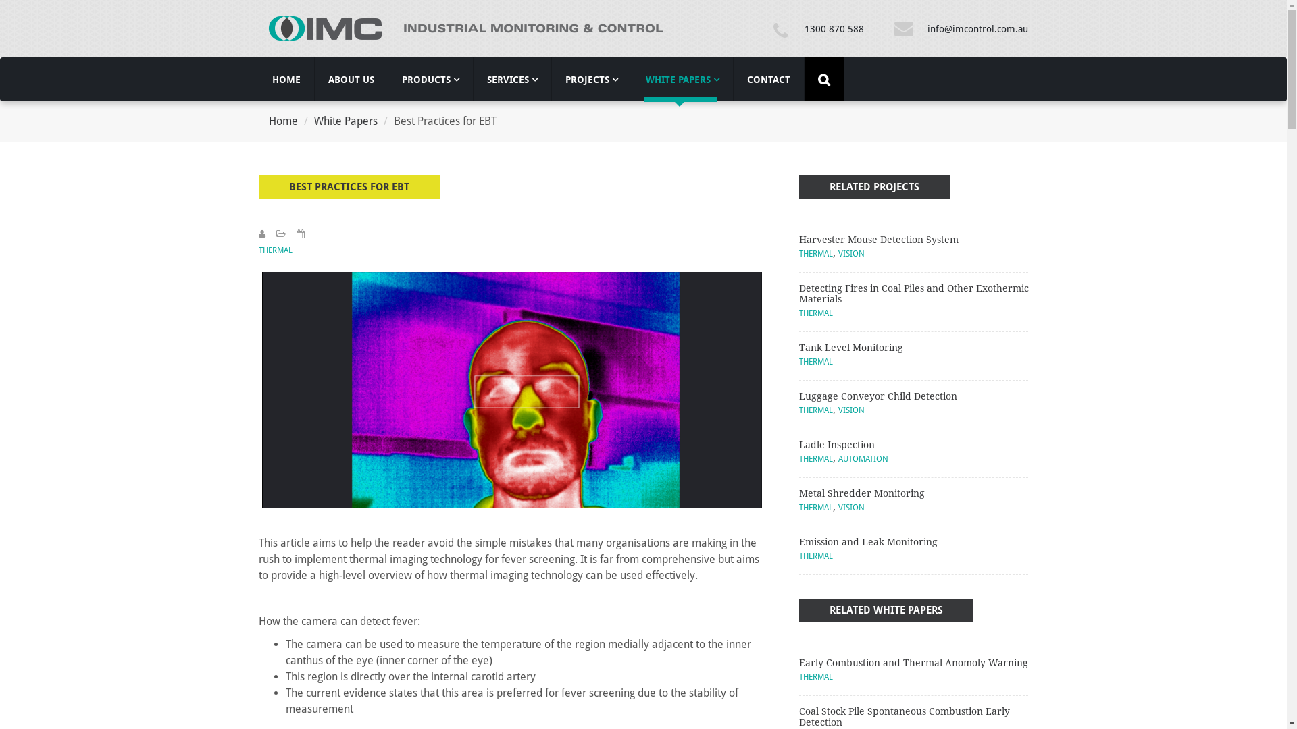  What do you see at coordinates (850, 348) in the screenshot?
I see `Tank Level Monitoring` at bounding box center [850, 348].